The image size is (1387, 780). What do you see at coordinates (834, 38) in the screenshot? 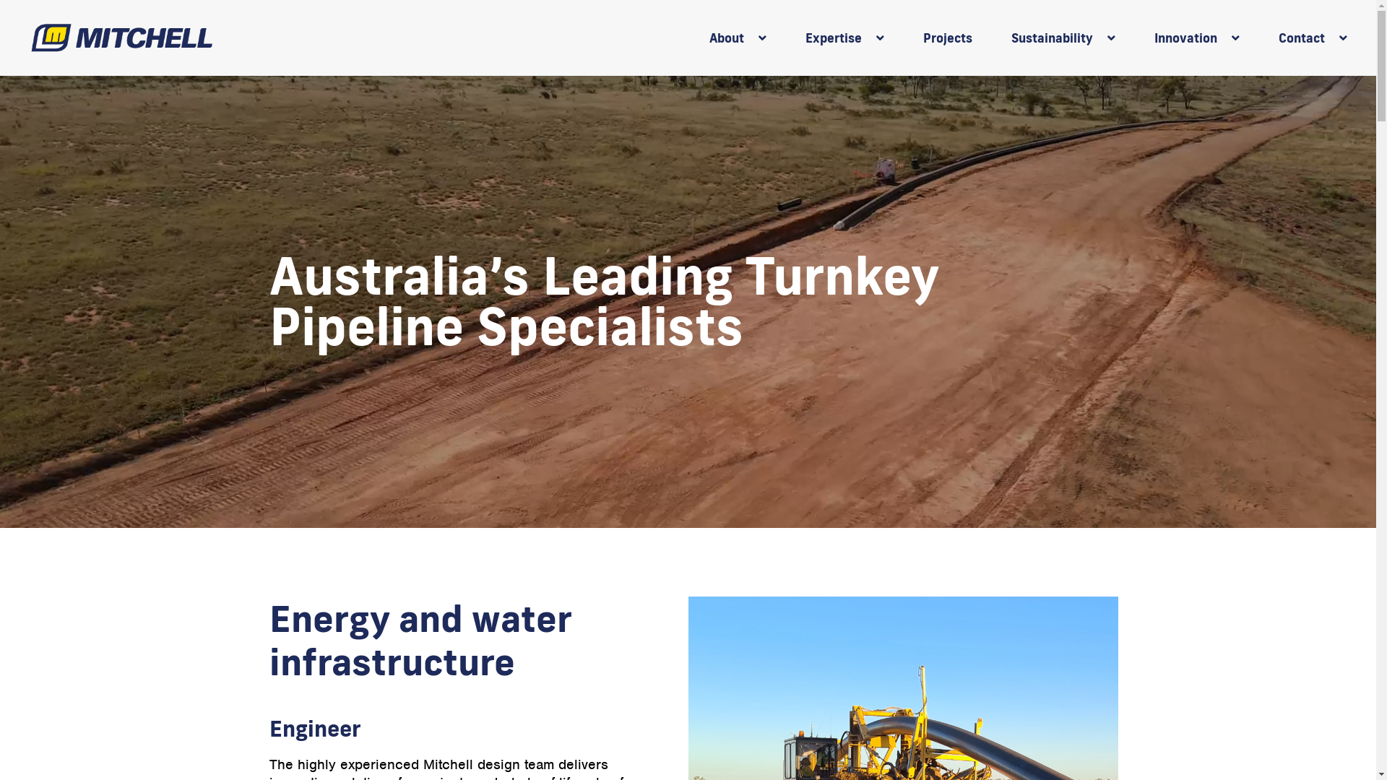
I see `Expertise` at bounding box center [834, 38].